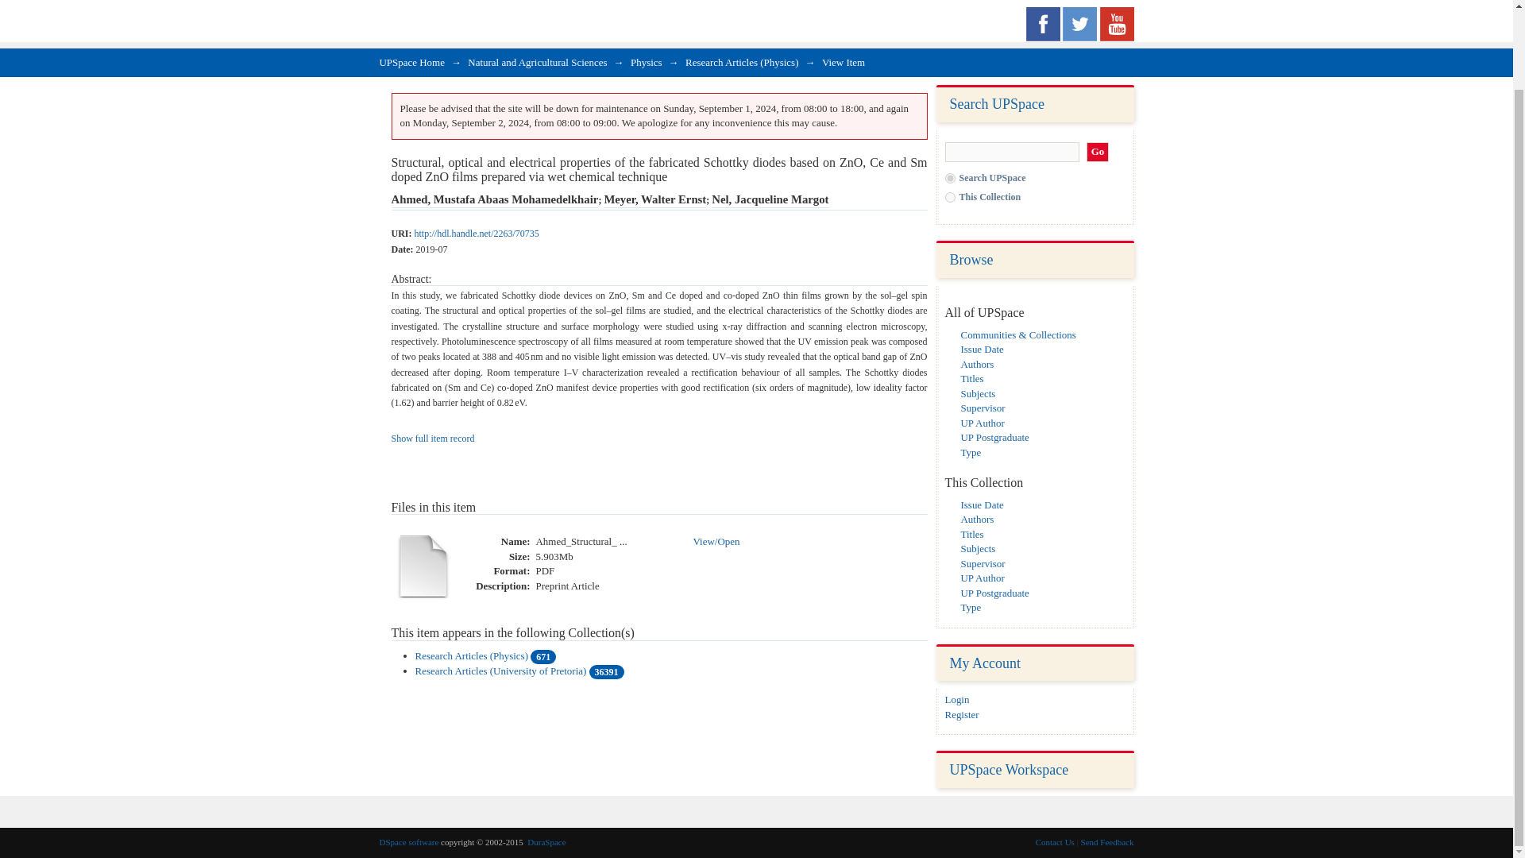 Image resolution: width=1525 pixels, height=858 pixels. What do you see at coordinates (1098, 153) in the screenshot?
I see `Go` at bounding box center [1098, 153].